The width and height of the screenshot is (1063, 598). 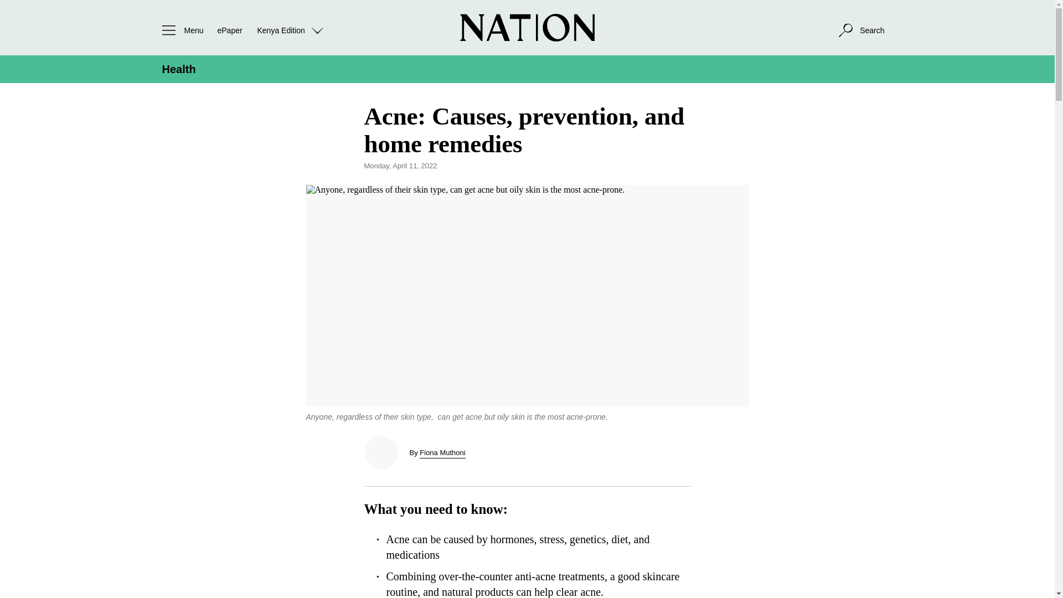 I want to click on Search, so click(x=860, y=30).